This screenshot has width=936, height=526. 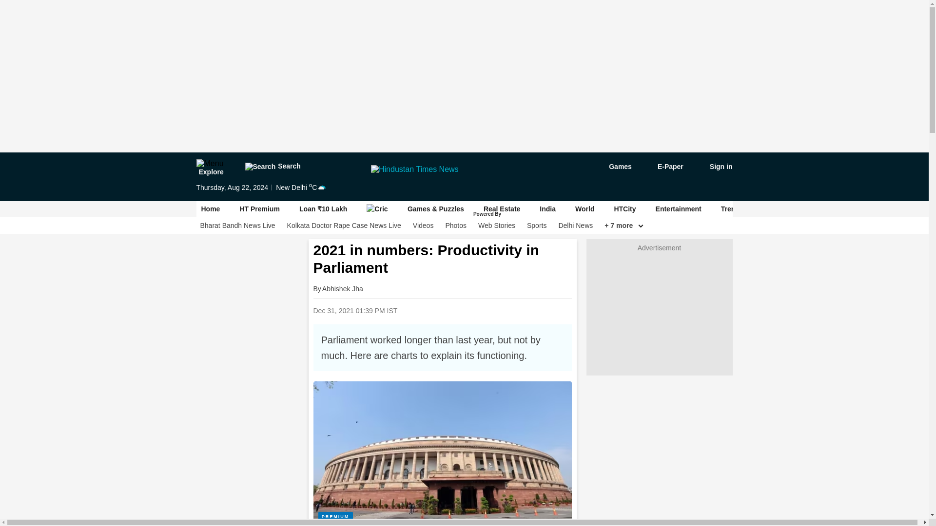 I want to click on Search, so click(x=272, y=167).